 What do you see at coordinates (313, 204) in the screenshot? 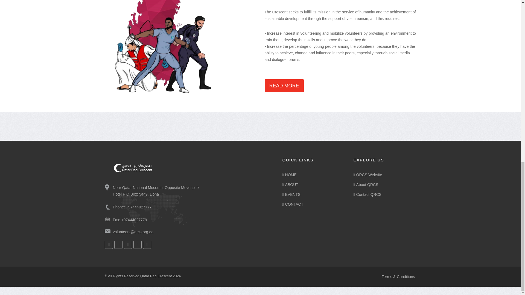
I see `CONTACT` at bounding box center [313, 204].